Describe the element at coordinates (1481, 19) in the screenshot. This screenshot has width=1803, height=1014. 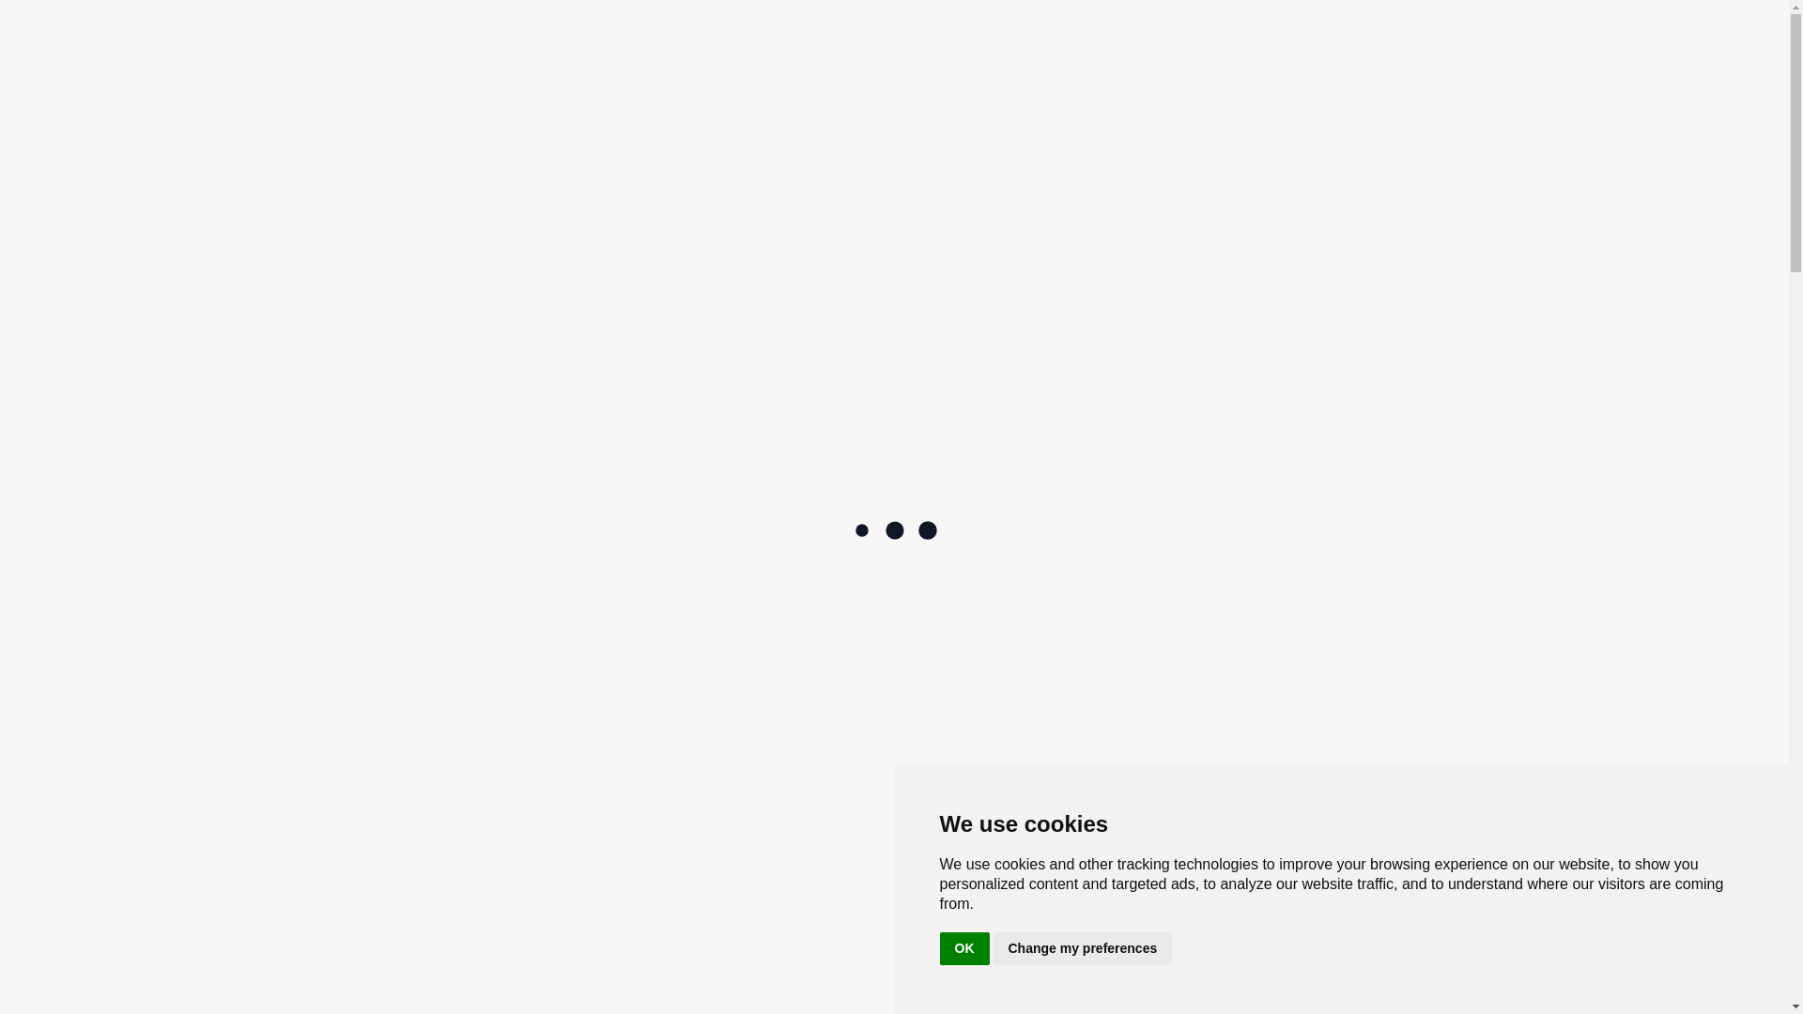
I see `Global Switch` at that location.